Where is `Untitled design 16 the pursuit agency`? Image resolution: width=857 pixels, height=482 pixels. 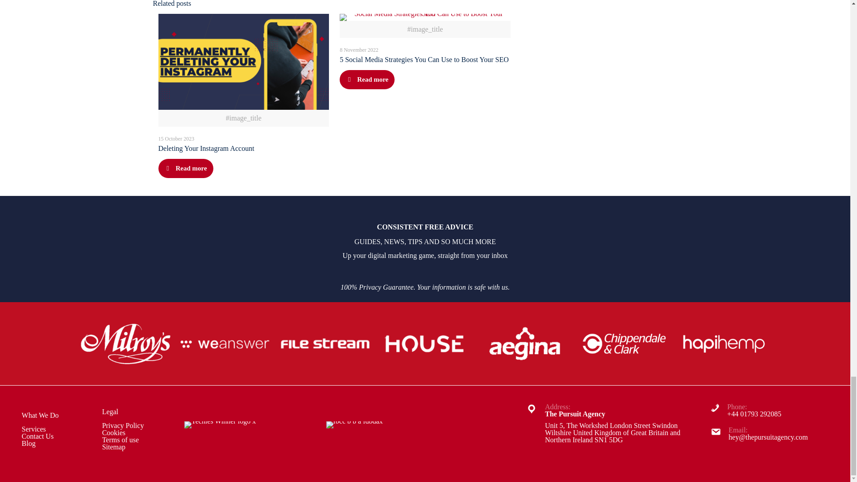 Untitled design 16 the pursuit agency is located at coordinates (126, 344).